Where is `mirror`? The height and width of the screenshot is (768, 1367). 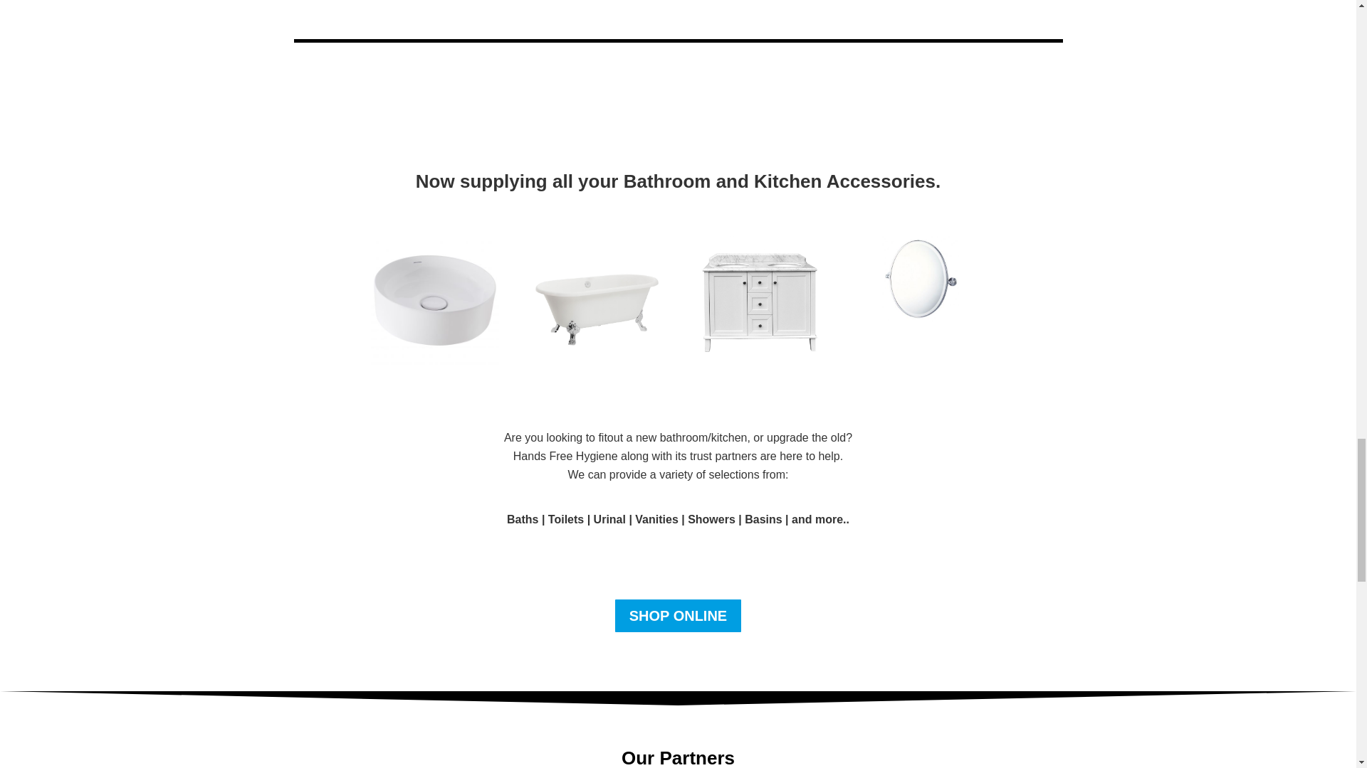 mirror is located at coordinates (921, 279).